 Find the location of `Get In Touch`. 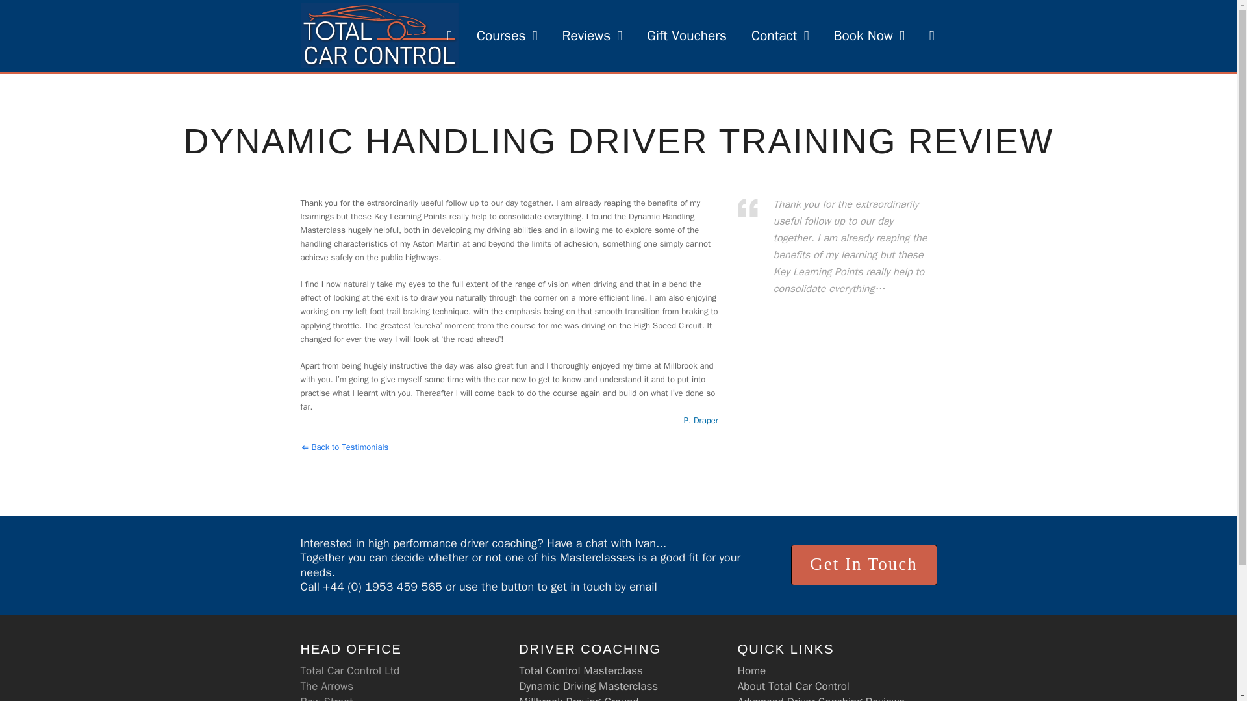

Get In Touch is located at coordinates (864, 565).